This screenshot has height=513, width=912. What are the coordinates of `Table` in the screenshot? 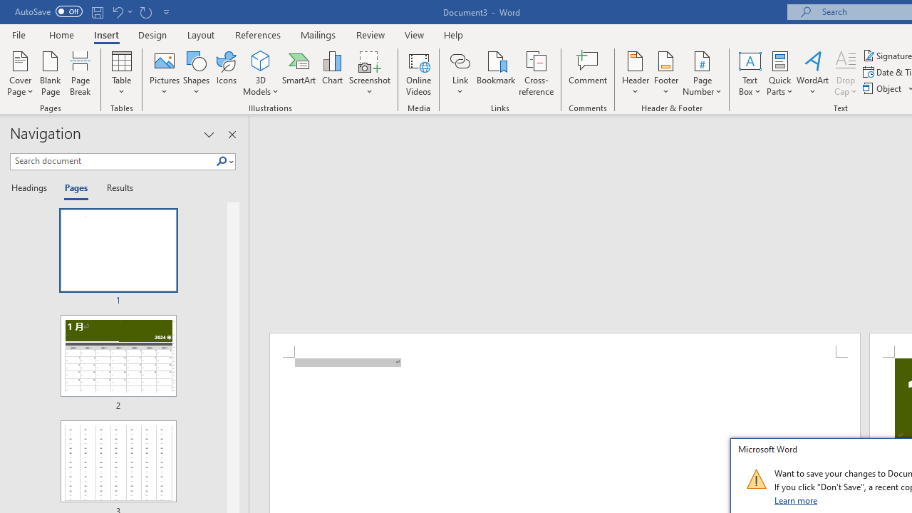 It's located at (121, 73).